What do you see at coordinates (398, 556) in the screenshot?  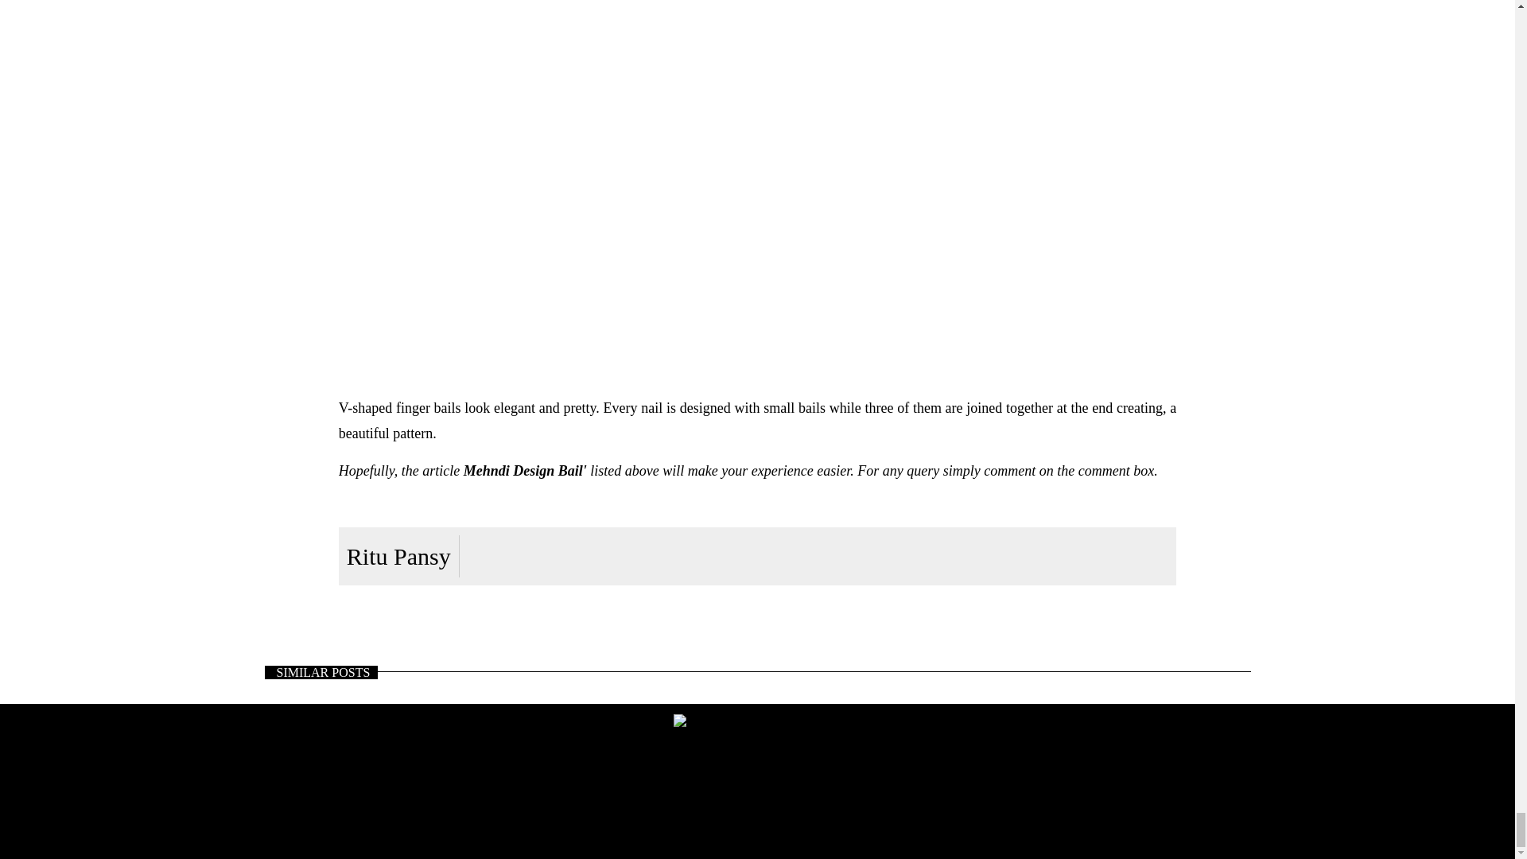 I see `Ritu Pansy` at bounding box center [398, 556].